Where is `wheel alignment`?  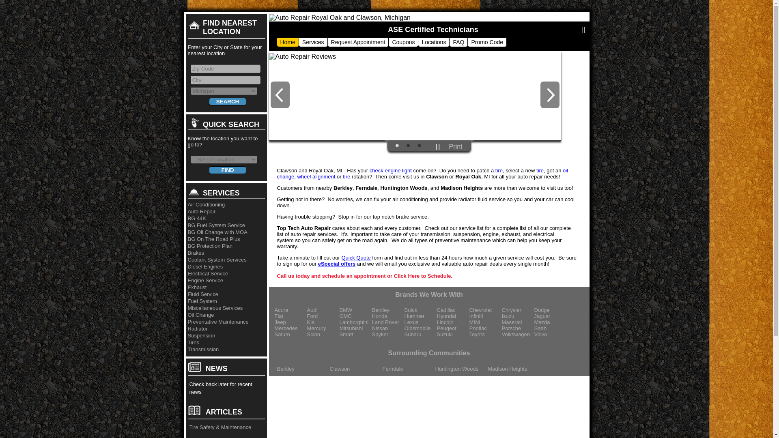 wheel alignment is located at coordinates (316, 176).